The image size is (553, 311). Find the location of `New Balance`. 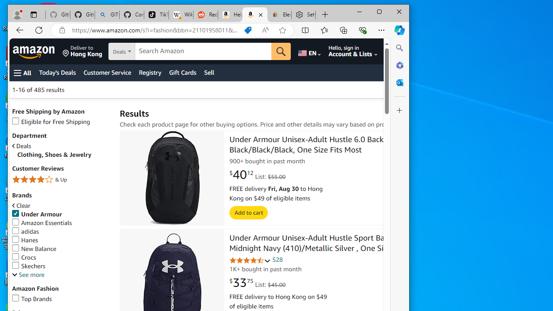

New Balance is located at coordinates (61, 249).